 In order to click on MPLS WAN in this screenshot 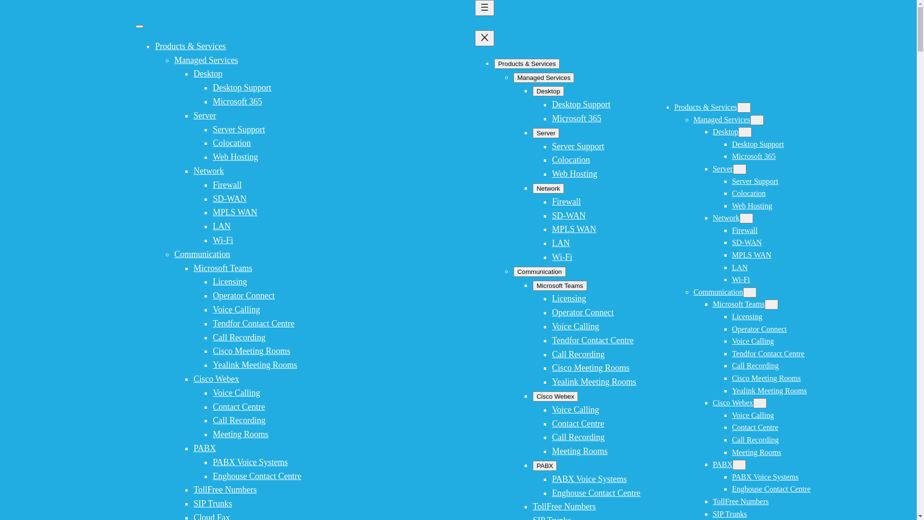, I will do `click(235, 212)`.